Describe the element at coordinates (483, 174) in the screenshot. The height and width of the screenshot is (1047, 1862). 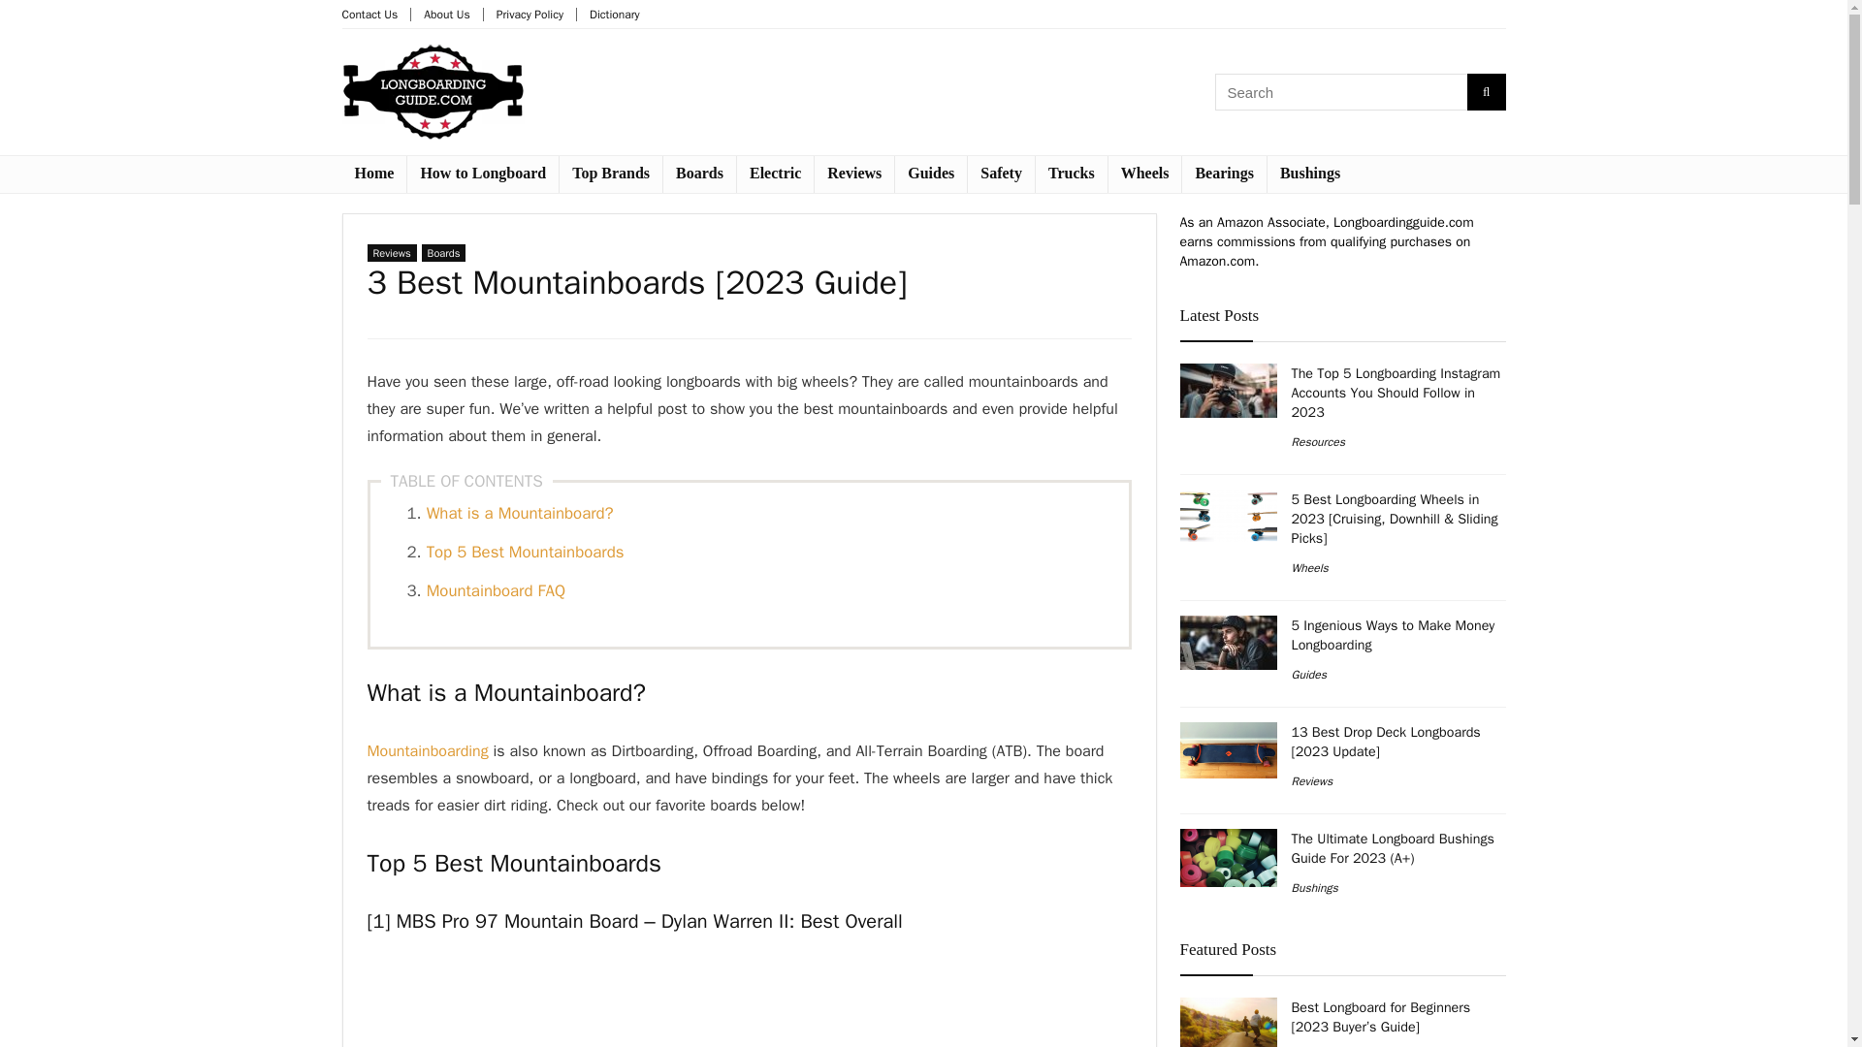
I see `How to Longboard` at that location.